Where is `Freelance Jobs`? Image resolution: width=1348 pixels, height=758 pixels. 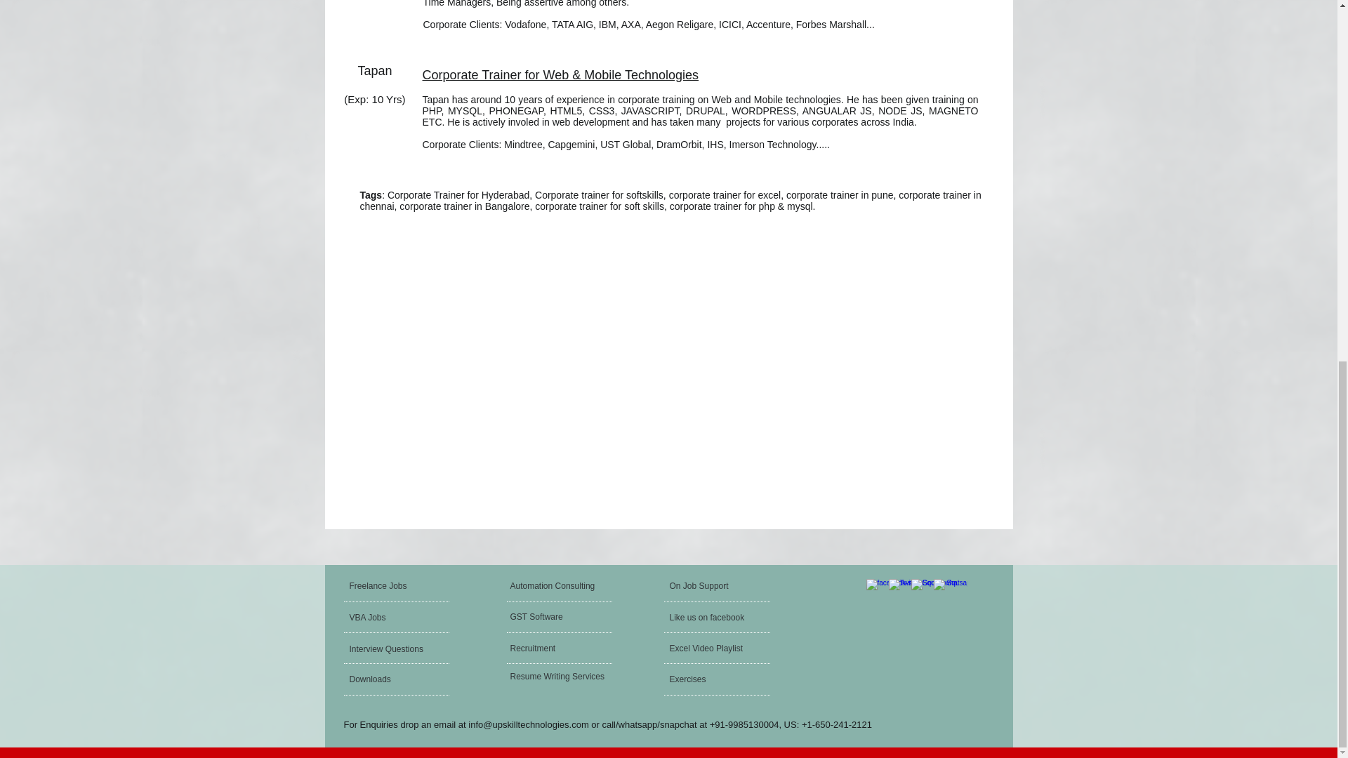
Freelance Jobs is located at coordinates (403, 585).